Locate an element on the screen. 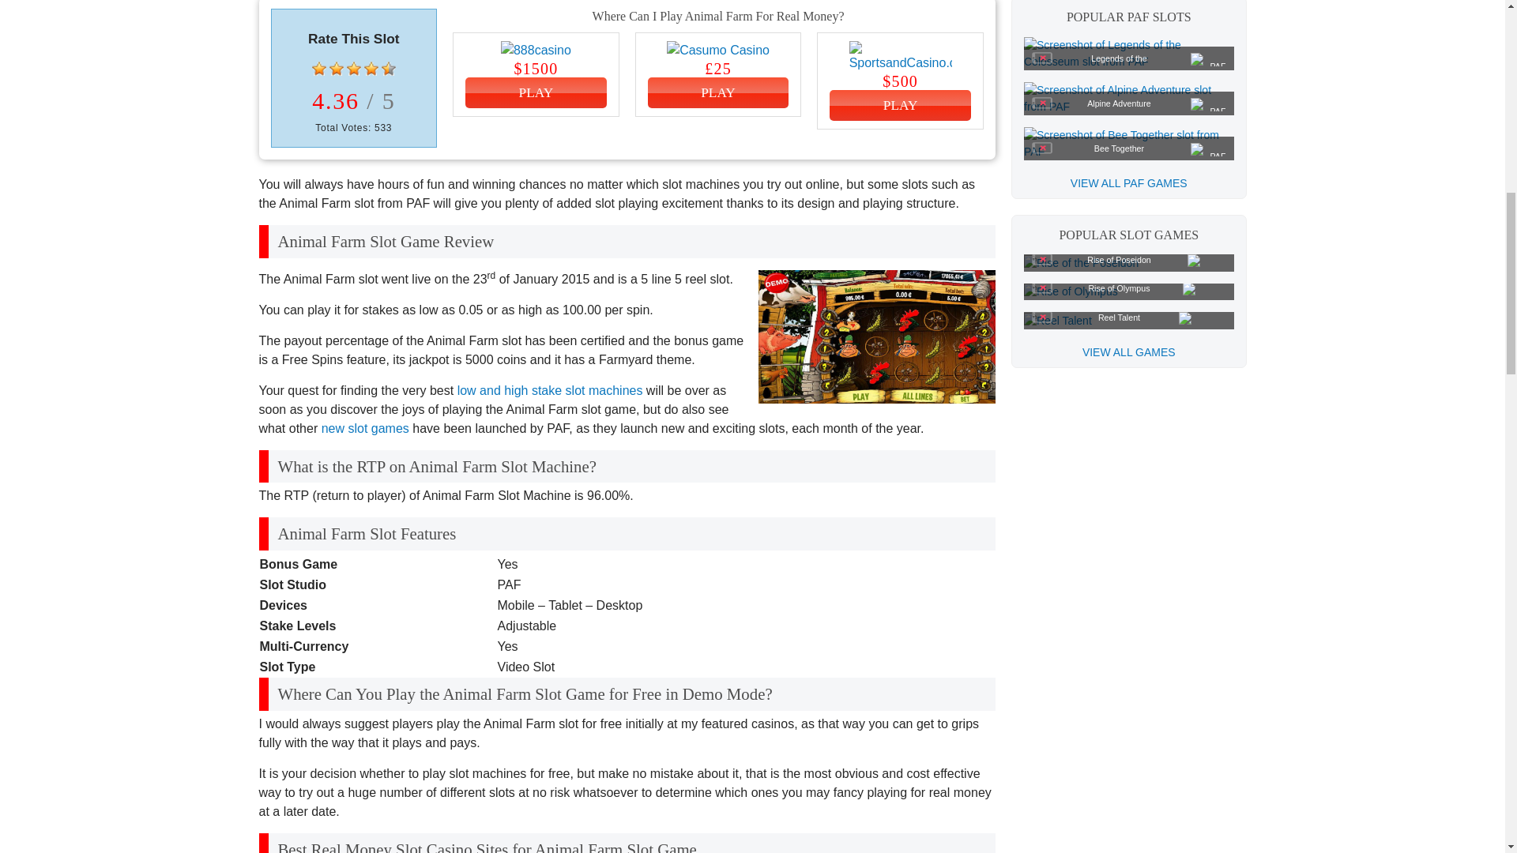 This screenshot has width=1517, height=853. 2 Stars is located at coordinates (337, 68).